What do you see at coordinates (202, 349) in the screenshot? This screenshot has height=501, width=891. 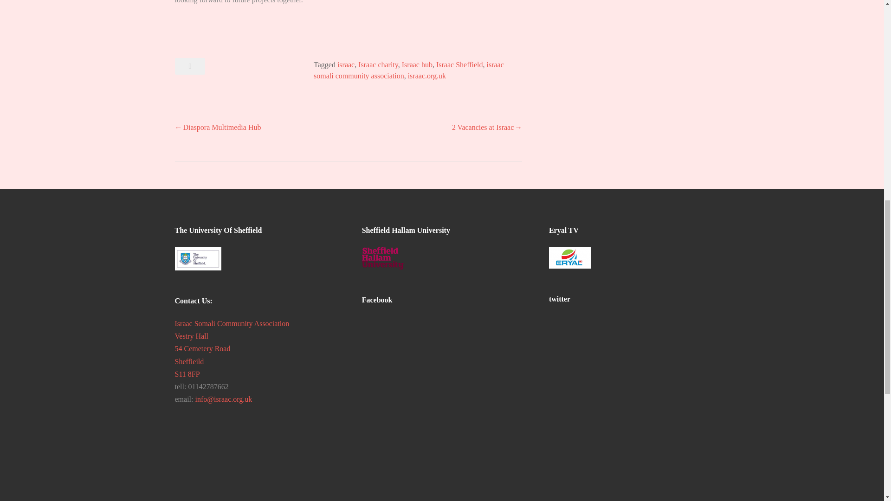 I see `54 Cemetery Road` at bounding box center [202, 349].